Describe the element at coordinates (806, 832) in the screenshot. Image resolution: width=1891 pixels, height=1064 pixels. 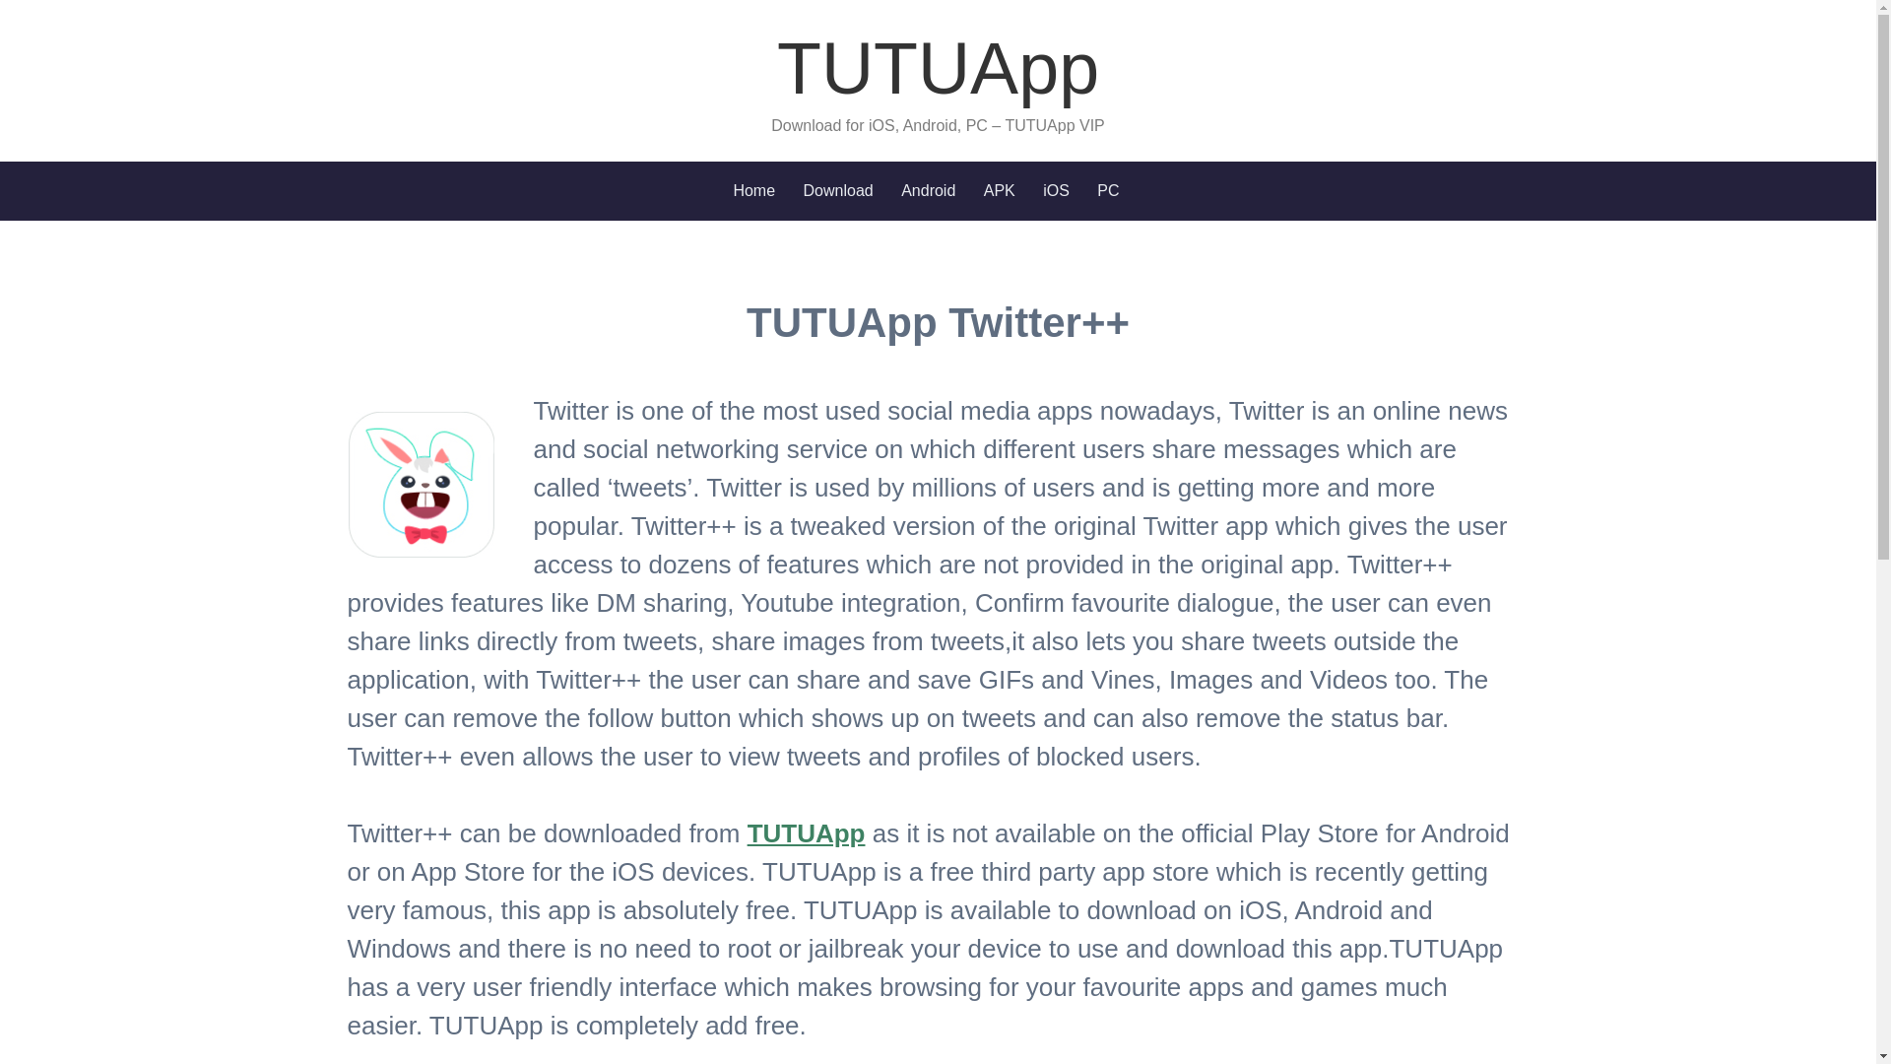
I see `TUTUApp` at that location.